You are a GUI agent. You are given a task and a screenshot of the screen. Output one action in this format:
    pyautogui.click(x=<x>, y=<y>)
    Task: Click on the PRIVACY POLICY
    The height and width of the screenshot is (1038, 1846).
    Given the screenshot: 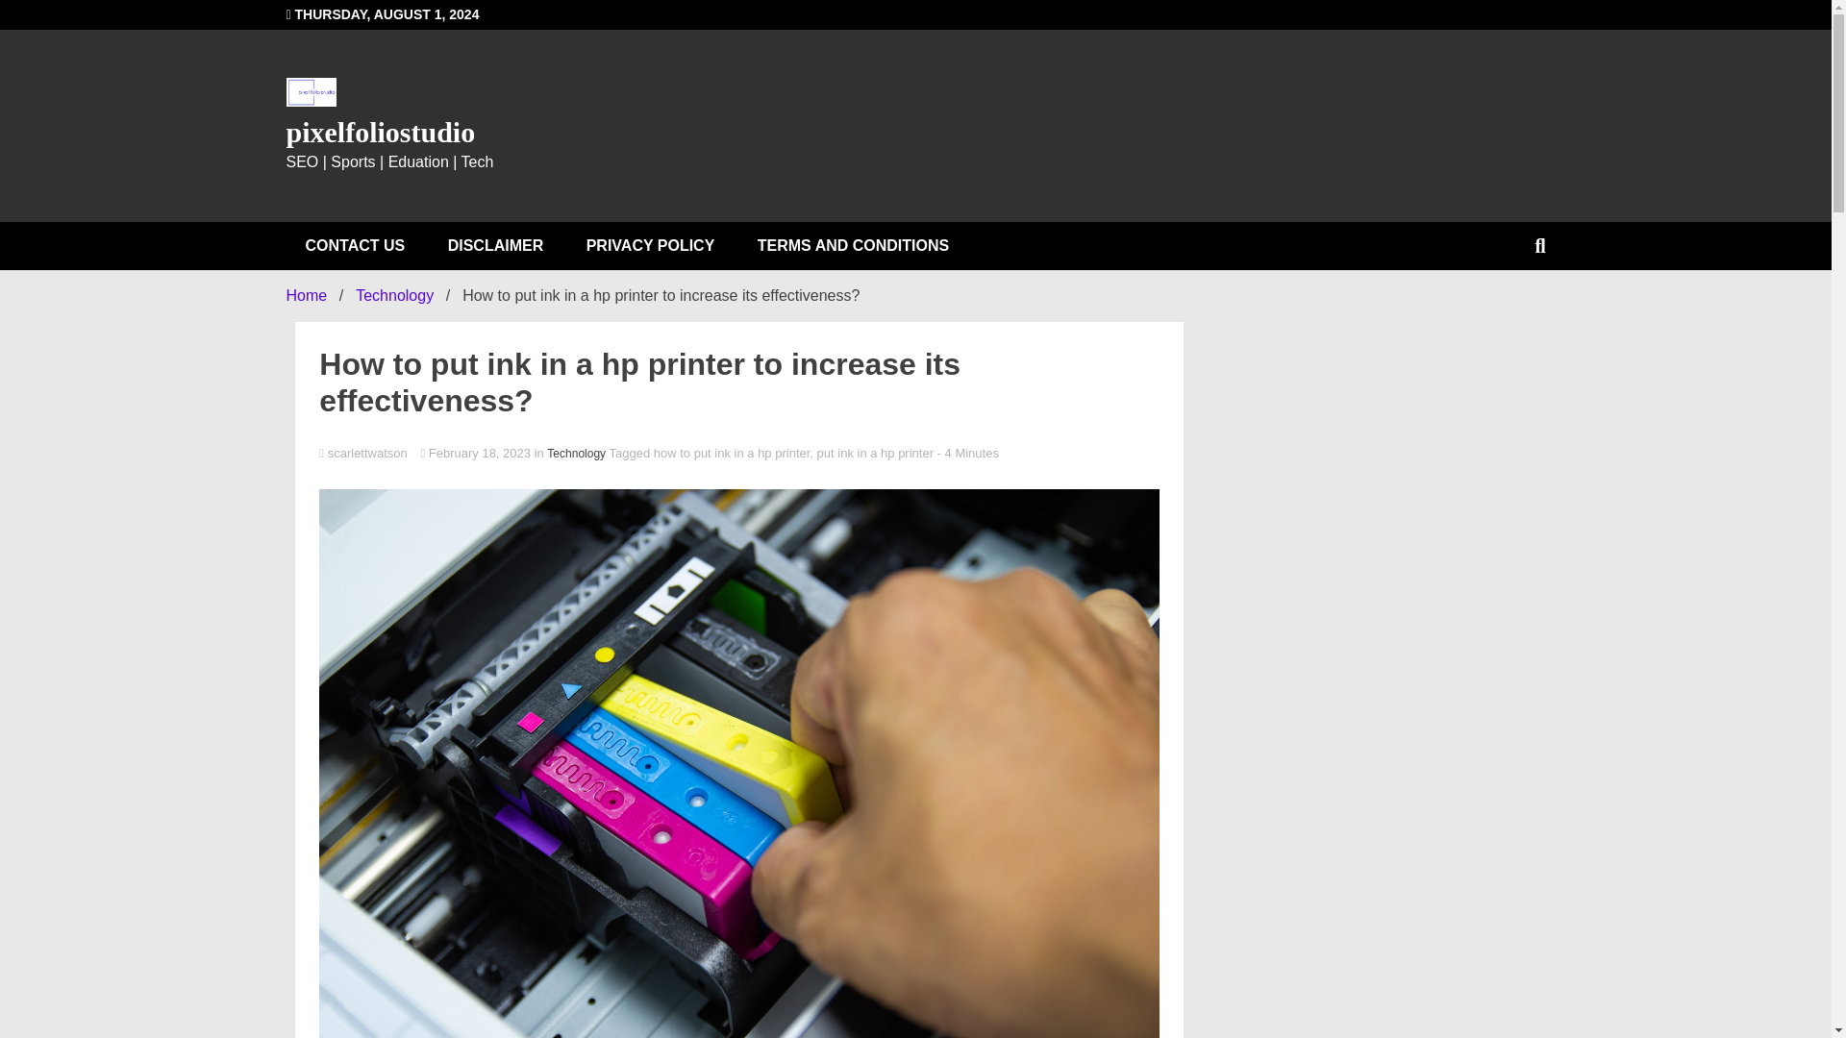 What is the action you would take?
    pyautogui.click(x=650, y=246)
    